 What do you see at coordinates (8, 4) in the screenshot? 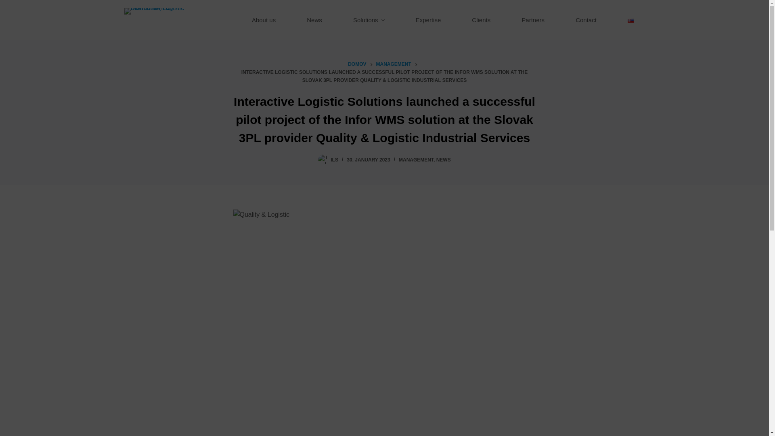
I see `Skip to content` at bounding box center [8, 4].